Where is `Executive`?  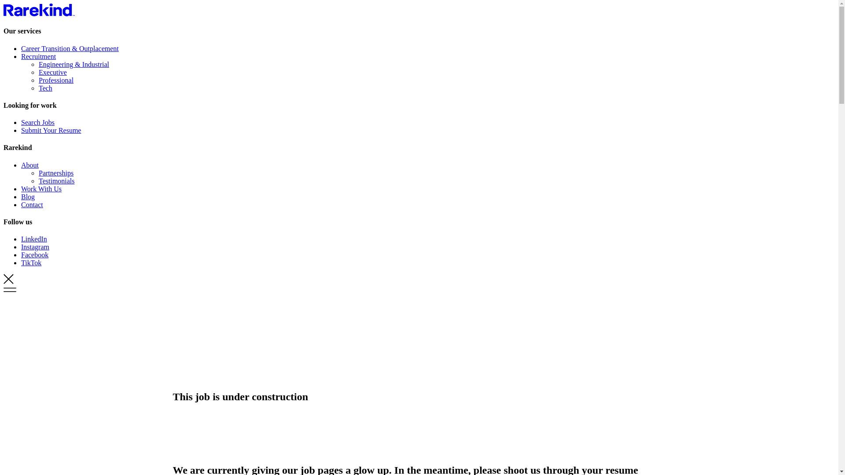 Executive is located at coordinates (53, 72).